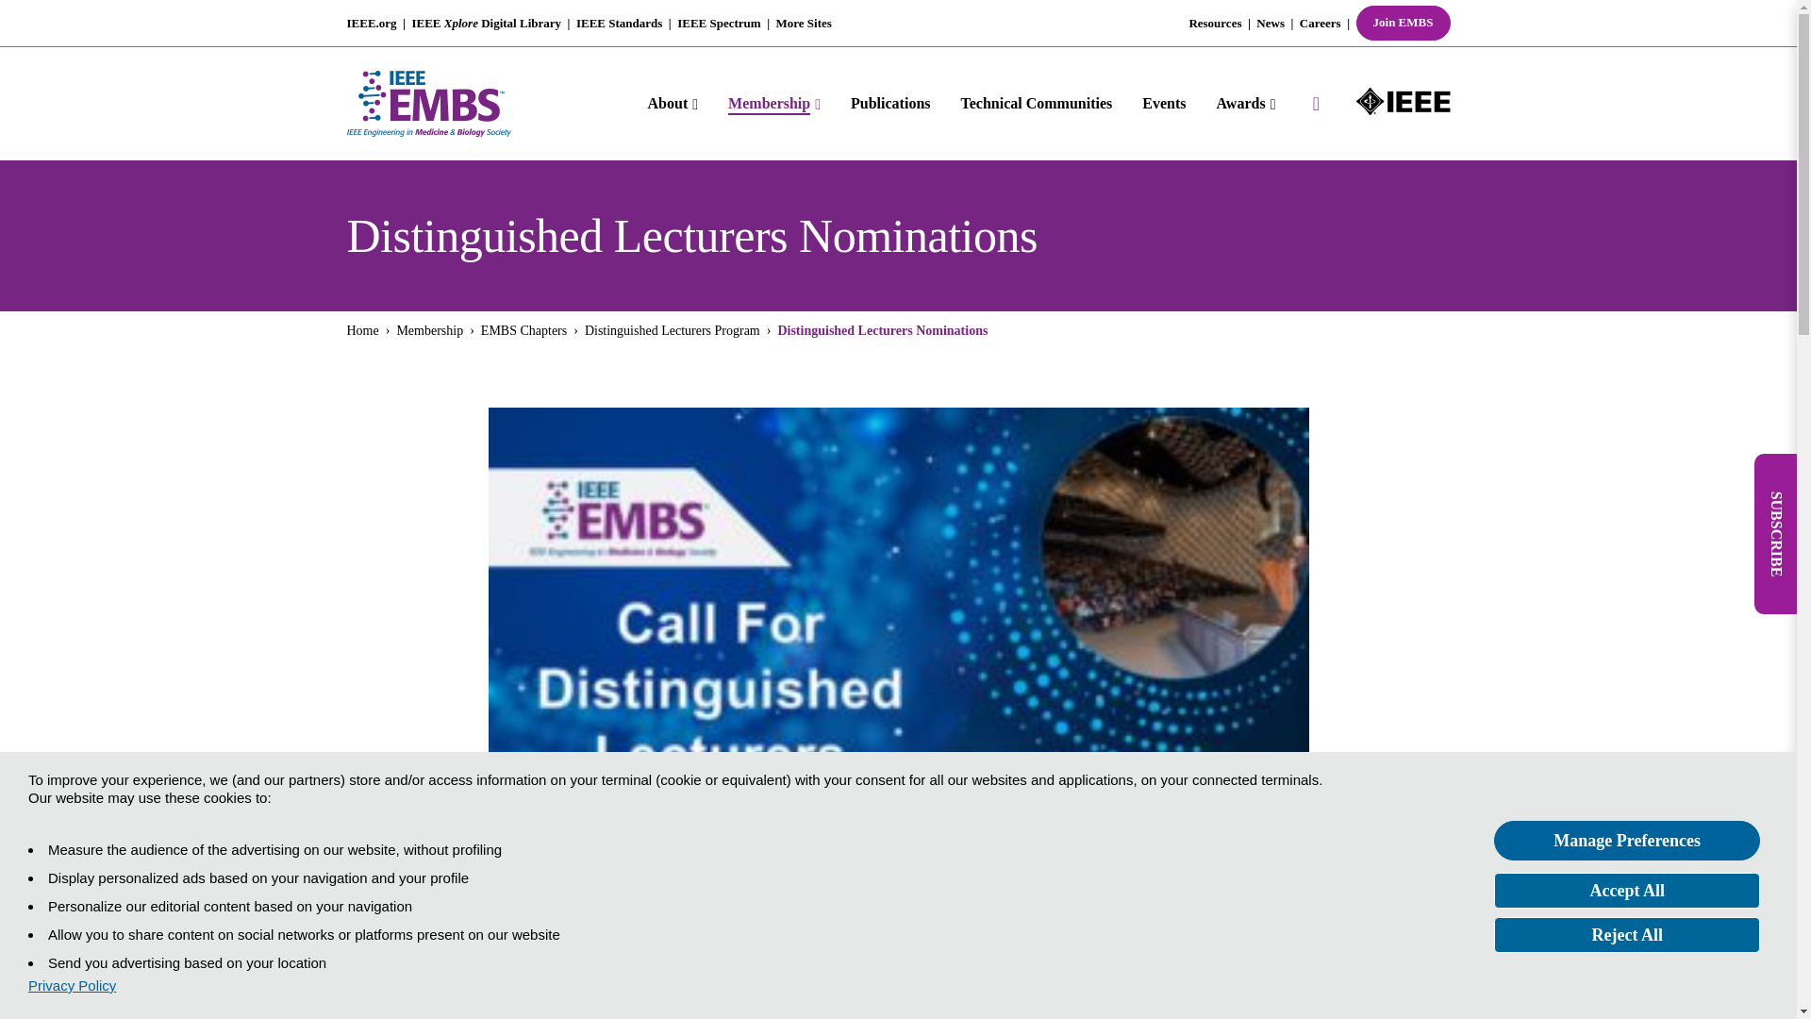  What do you see at coordinates (1404, 23) in the screenshot?
I see `Join EMBS` at bounding box center [1404, 23].